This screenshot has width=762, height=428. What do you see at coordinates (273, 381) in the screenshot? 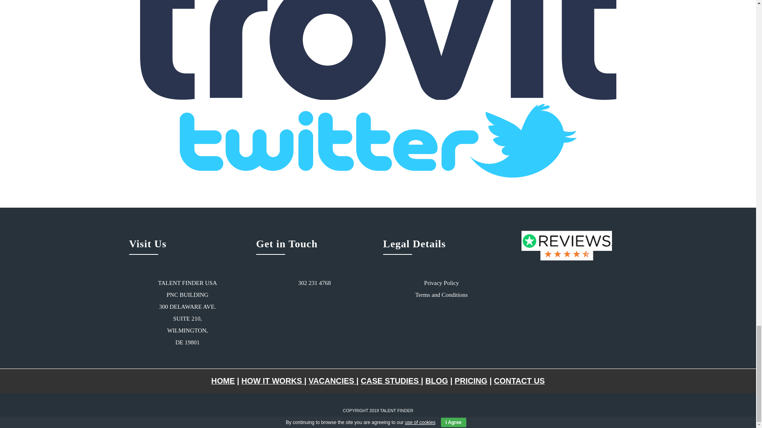
I see `HOW IT WORKS` at bounding box center [273, 381].